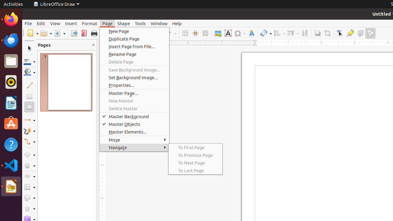 This screenshot has height=221, width=393. Describe the element at coordinates (228, 33) in the screenshot. I see `Text Box` at that location.